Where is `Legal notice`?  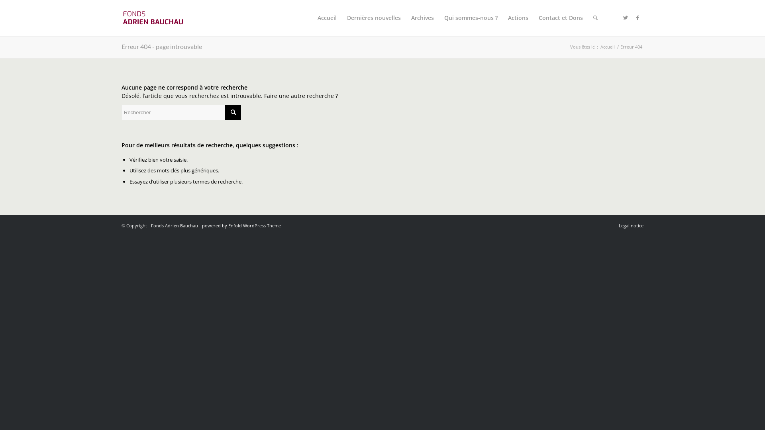 Legal notice is located at coordinates (631, 225).